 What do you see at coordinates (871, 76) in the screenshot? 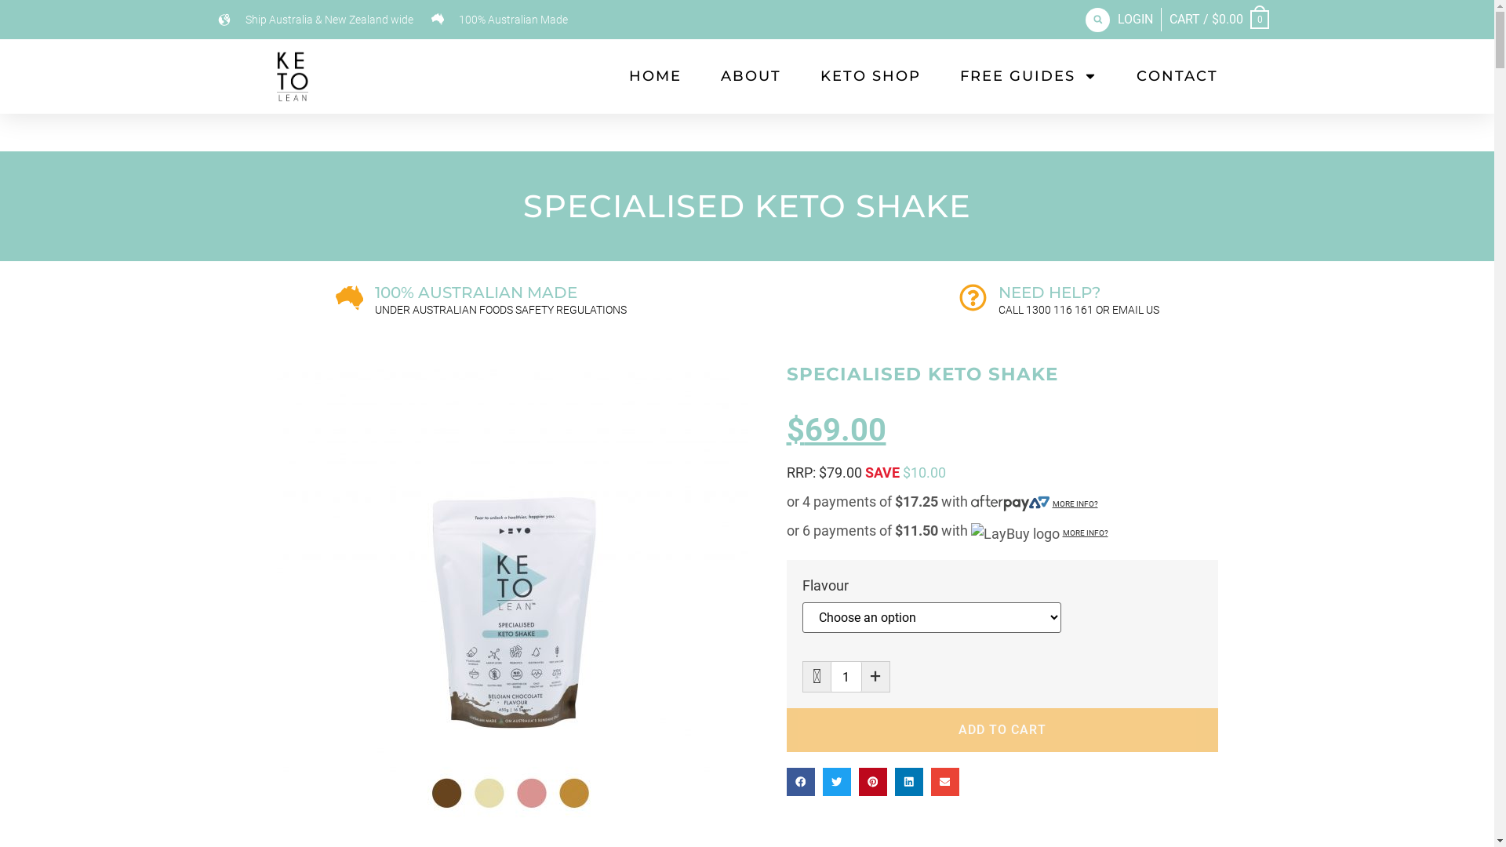
I see `KETO SHOP` at bounding box center [871, 76].